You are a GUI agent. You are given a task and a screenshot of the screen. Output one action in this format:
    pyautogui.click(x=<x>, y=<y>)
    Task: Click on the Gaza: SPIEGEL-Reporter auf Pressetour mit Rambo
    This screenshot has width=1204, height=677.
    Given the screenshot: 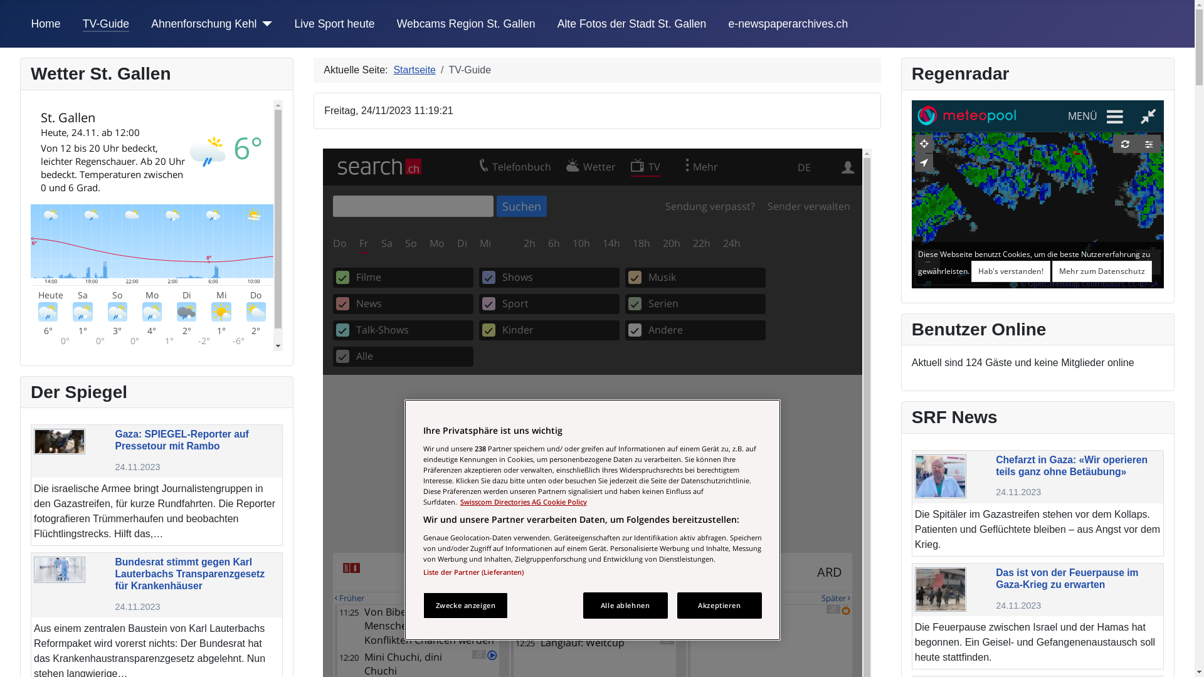 What is the action you would take?
    pyautogui.click(x=182, y=440)
    